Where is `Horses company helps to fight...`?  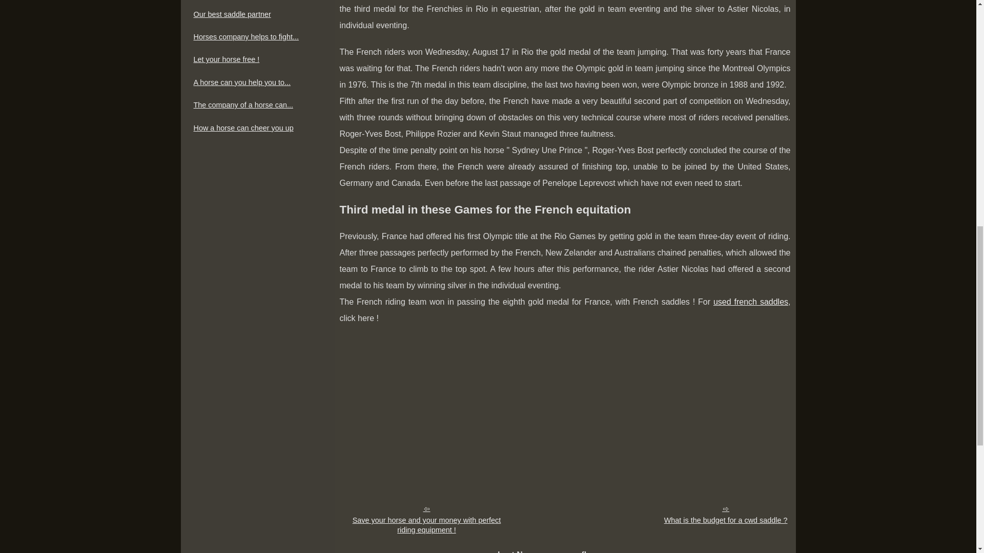
Horses company helps to fight... is located at coordinates (252, 37).